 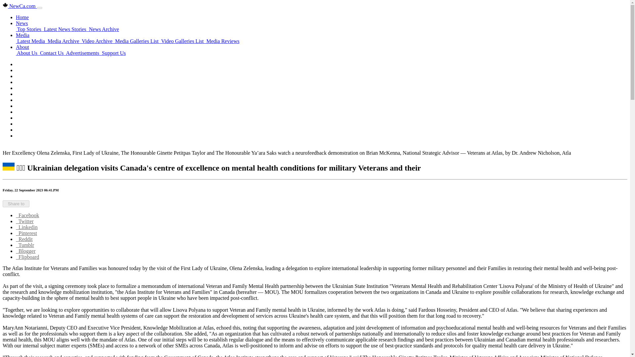 What do you see at coordinates (183, 41) in the screenshot?
I see ` Video Galleries List` at bounding box center [183, 41].